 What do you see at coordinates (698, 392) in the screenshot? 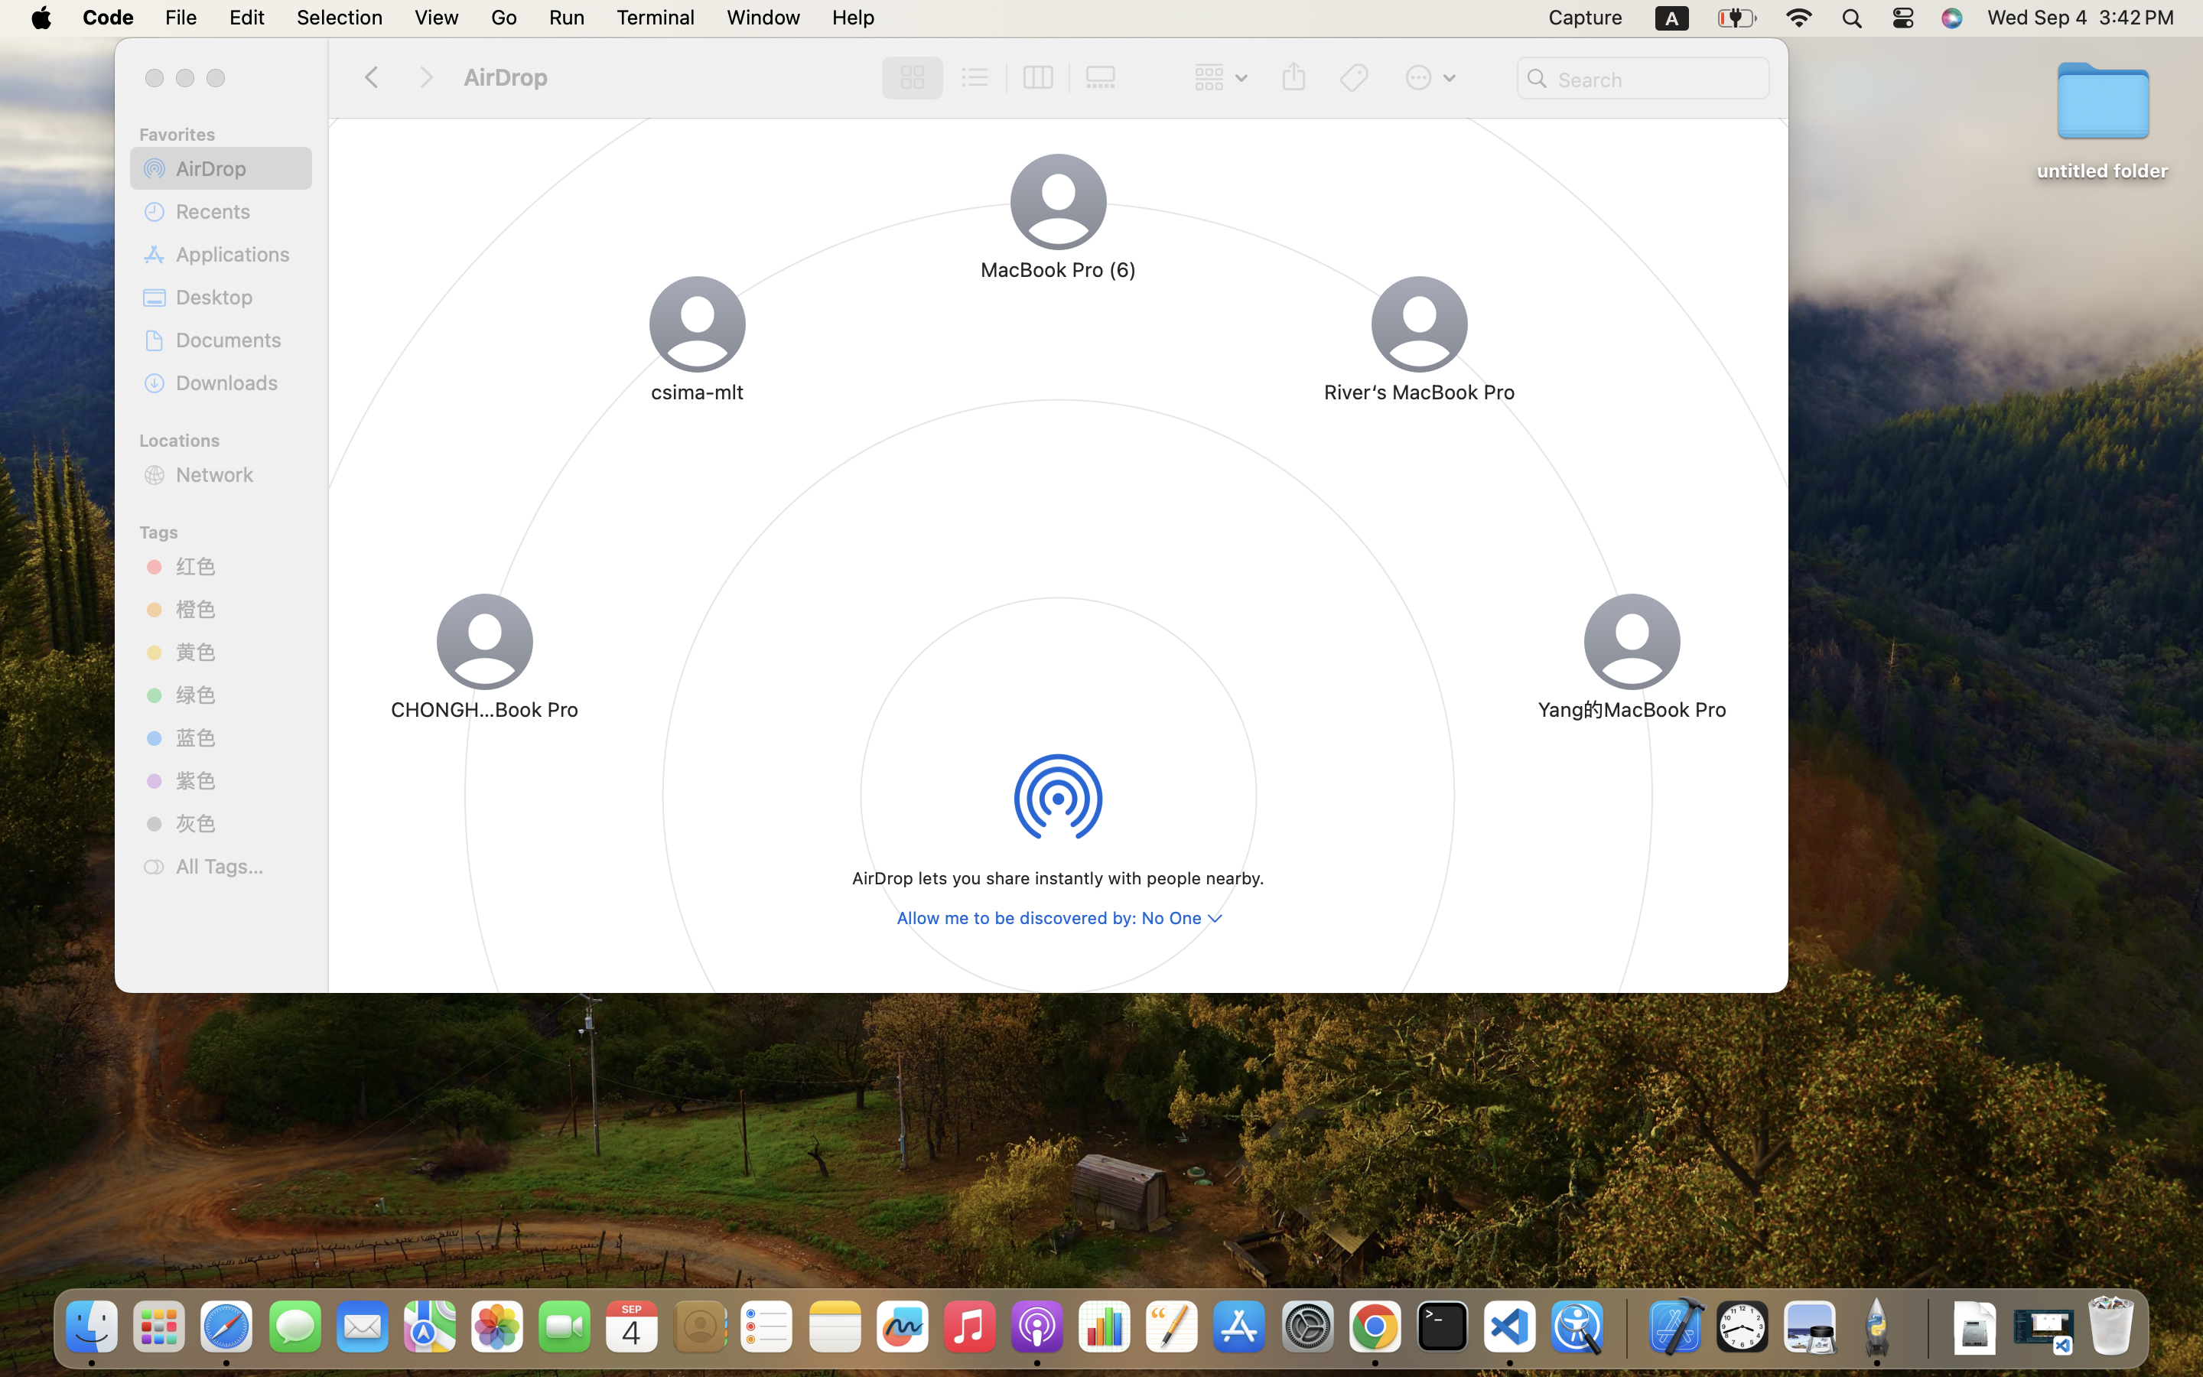
I see `csima-mlt` at bounding box center [698, 392].